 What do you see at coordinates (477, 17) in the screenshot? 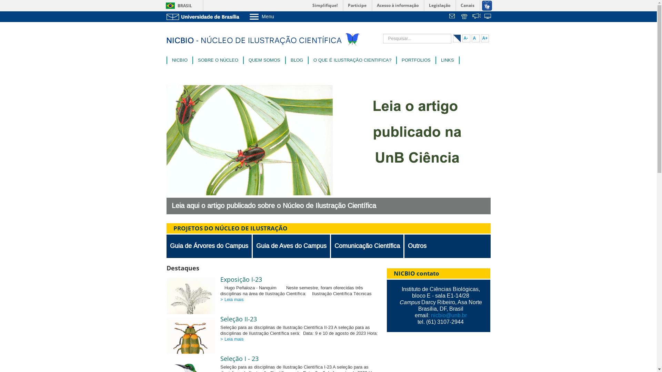
I see `Fala.BR` at bounding box center [477, 17].